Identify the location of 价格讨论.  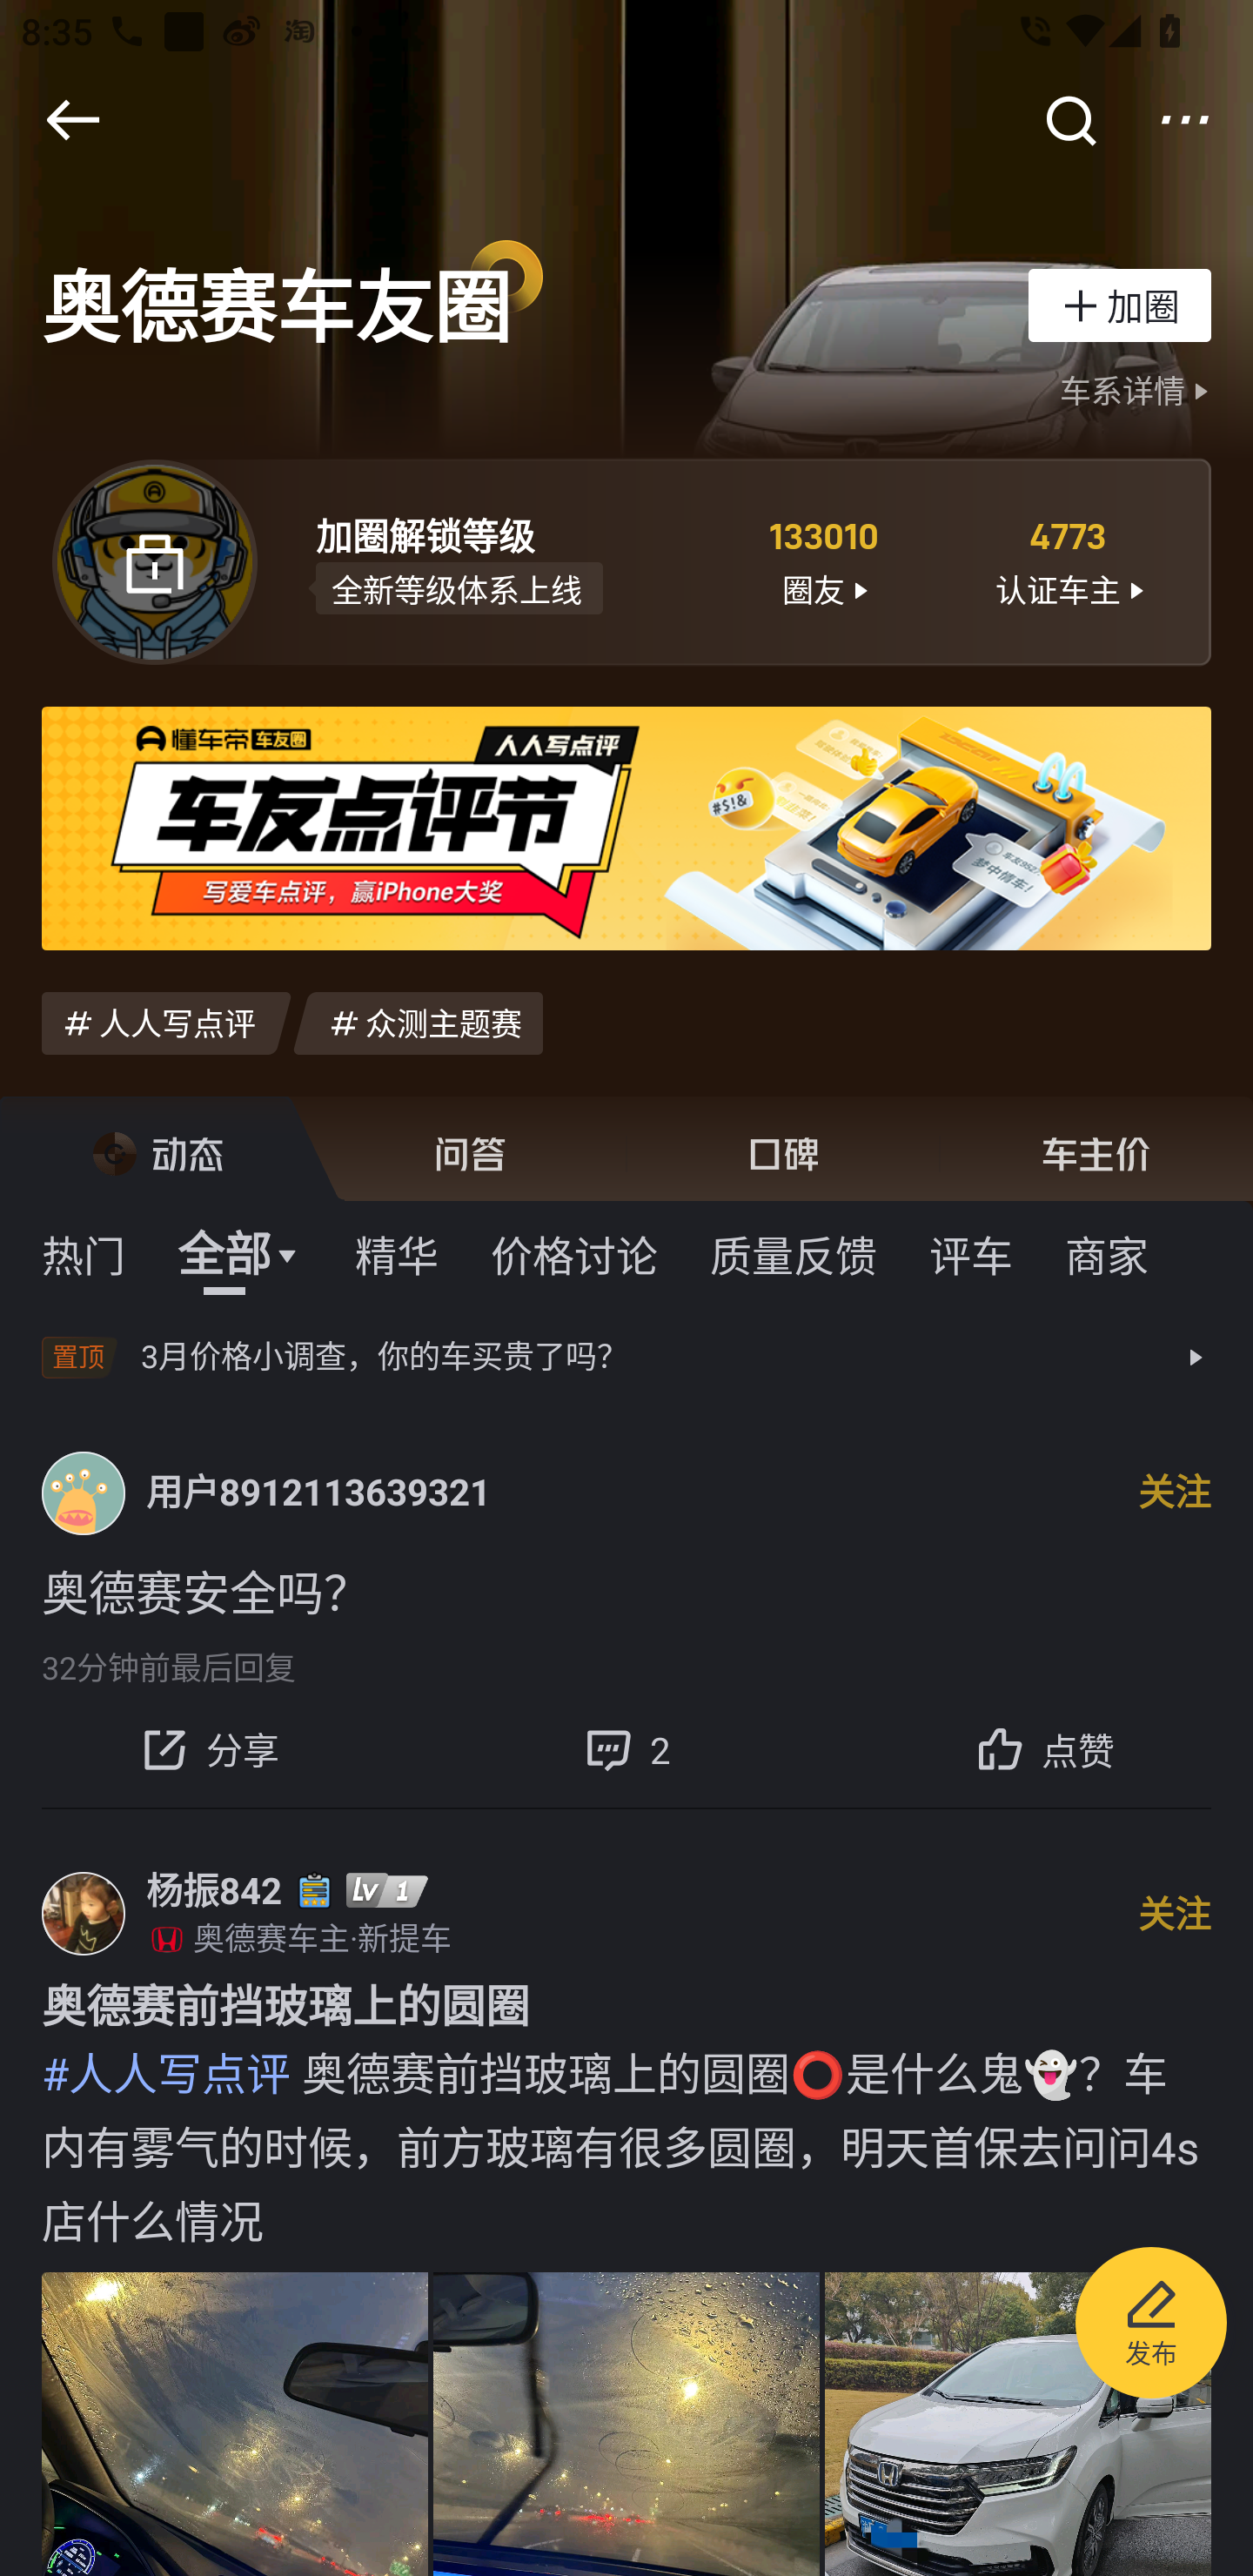
(574, 1253).